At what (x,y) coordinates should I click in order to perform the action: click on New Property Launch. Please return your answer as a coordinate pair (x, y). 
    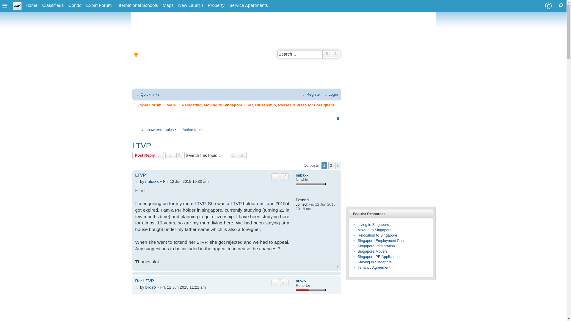
    Looking at the image, I should click on (190, 5).